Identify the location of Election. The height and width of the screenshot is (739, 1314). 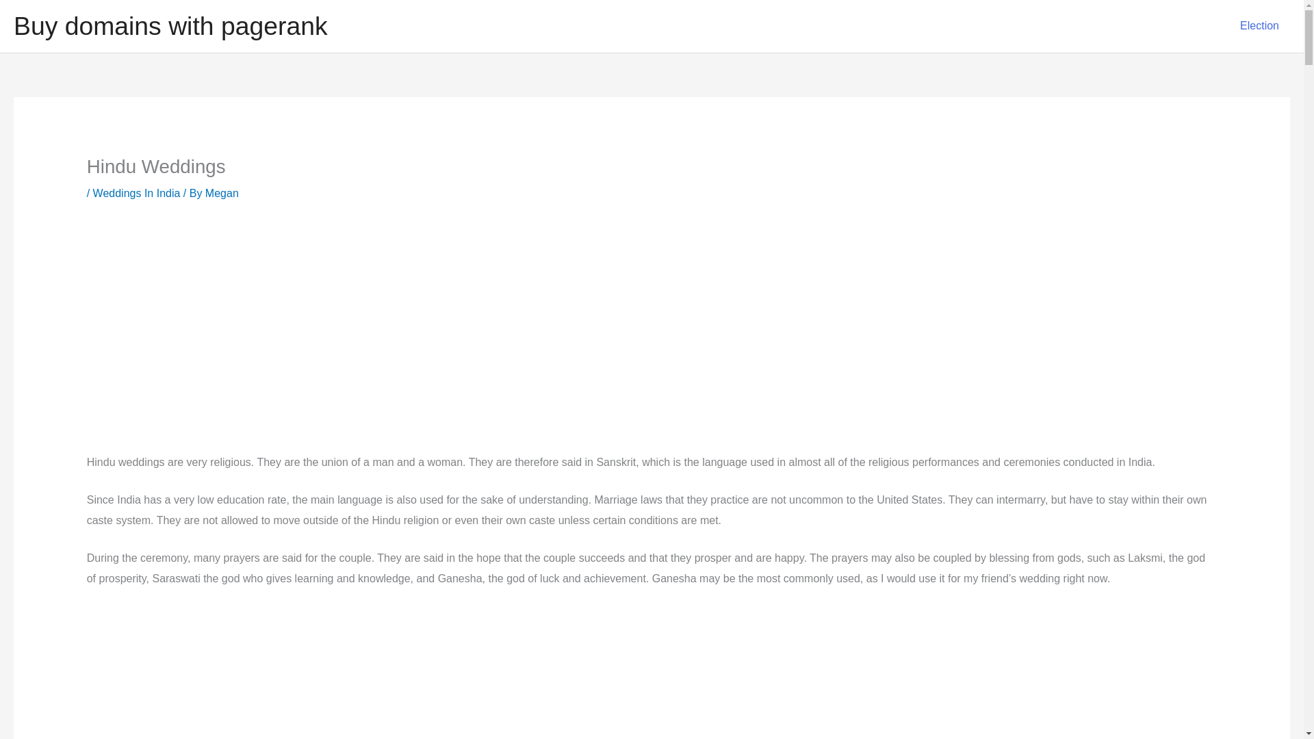
(1259, 26).